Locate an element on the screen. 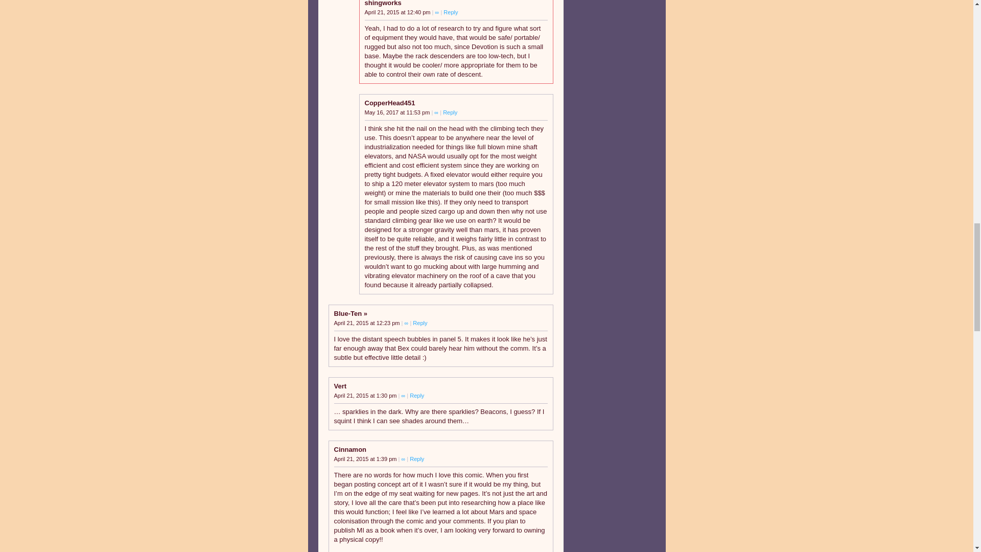 The width and height of the screenshot is (981, 552). Reply is located at coordinates (417, 395).